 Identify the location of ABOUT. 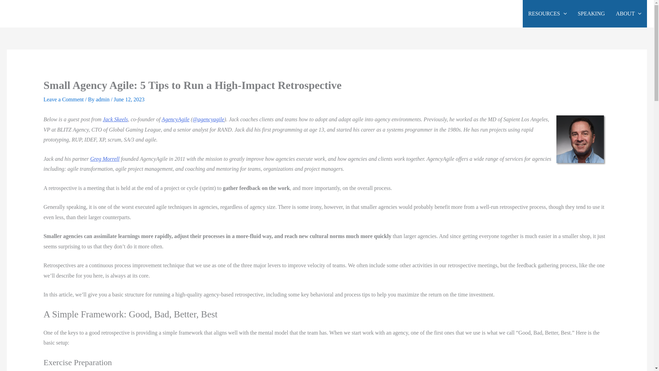
(628, 14).